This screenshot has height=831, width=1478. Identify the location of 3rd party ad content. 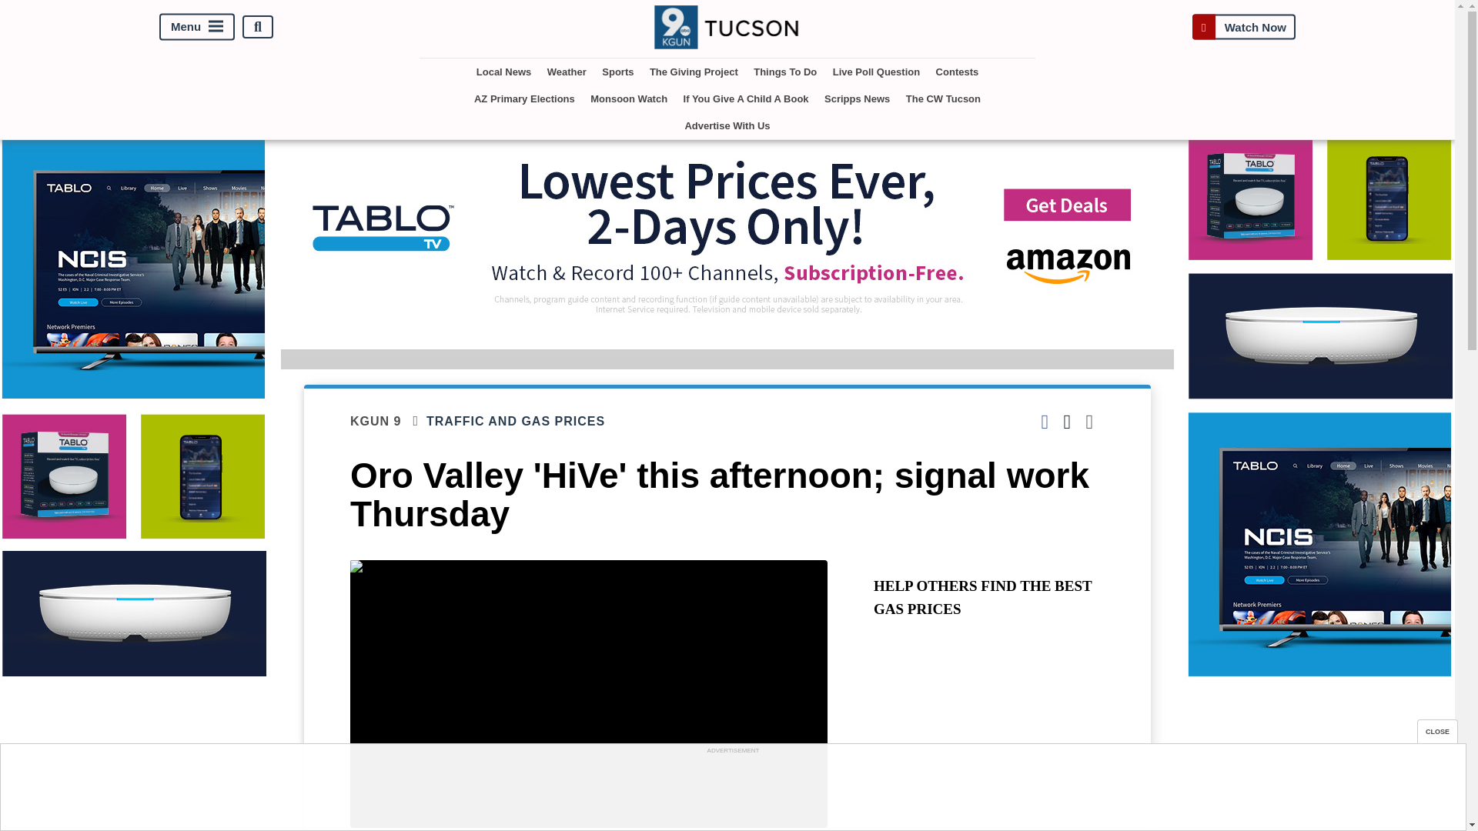
(732, 792).